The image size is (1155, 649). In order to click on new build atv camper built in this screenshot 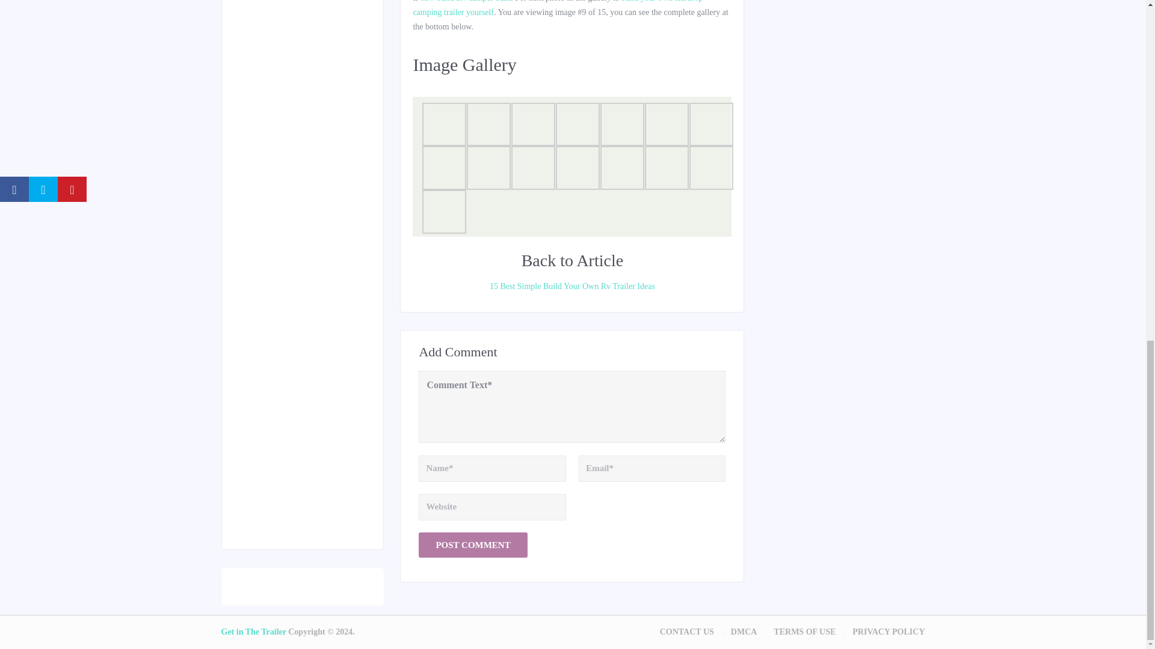, I will do `click(465, 1)`.